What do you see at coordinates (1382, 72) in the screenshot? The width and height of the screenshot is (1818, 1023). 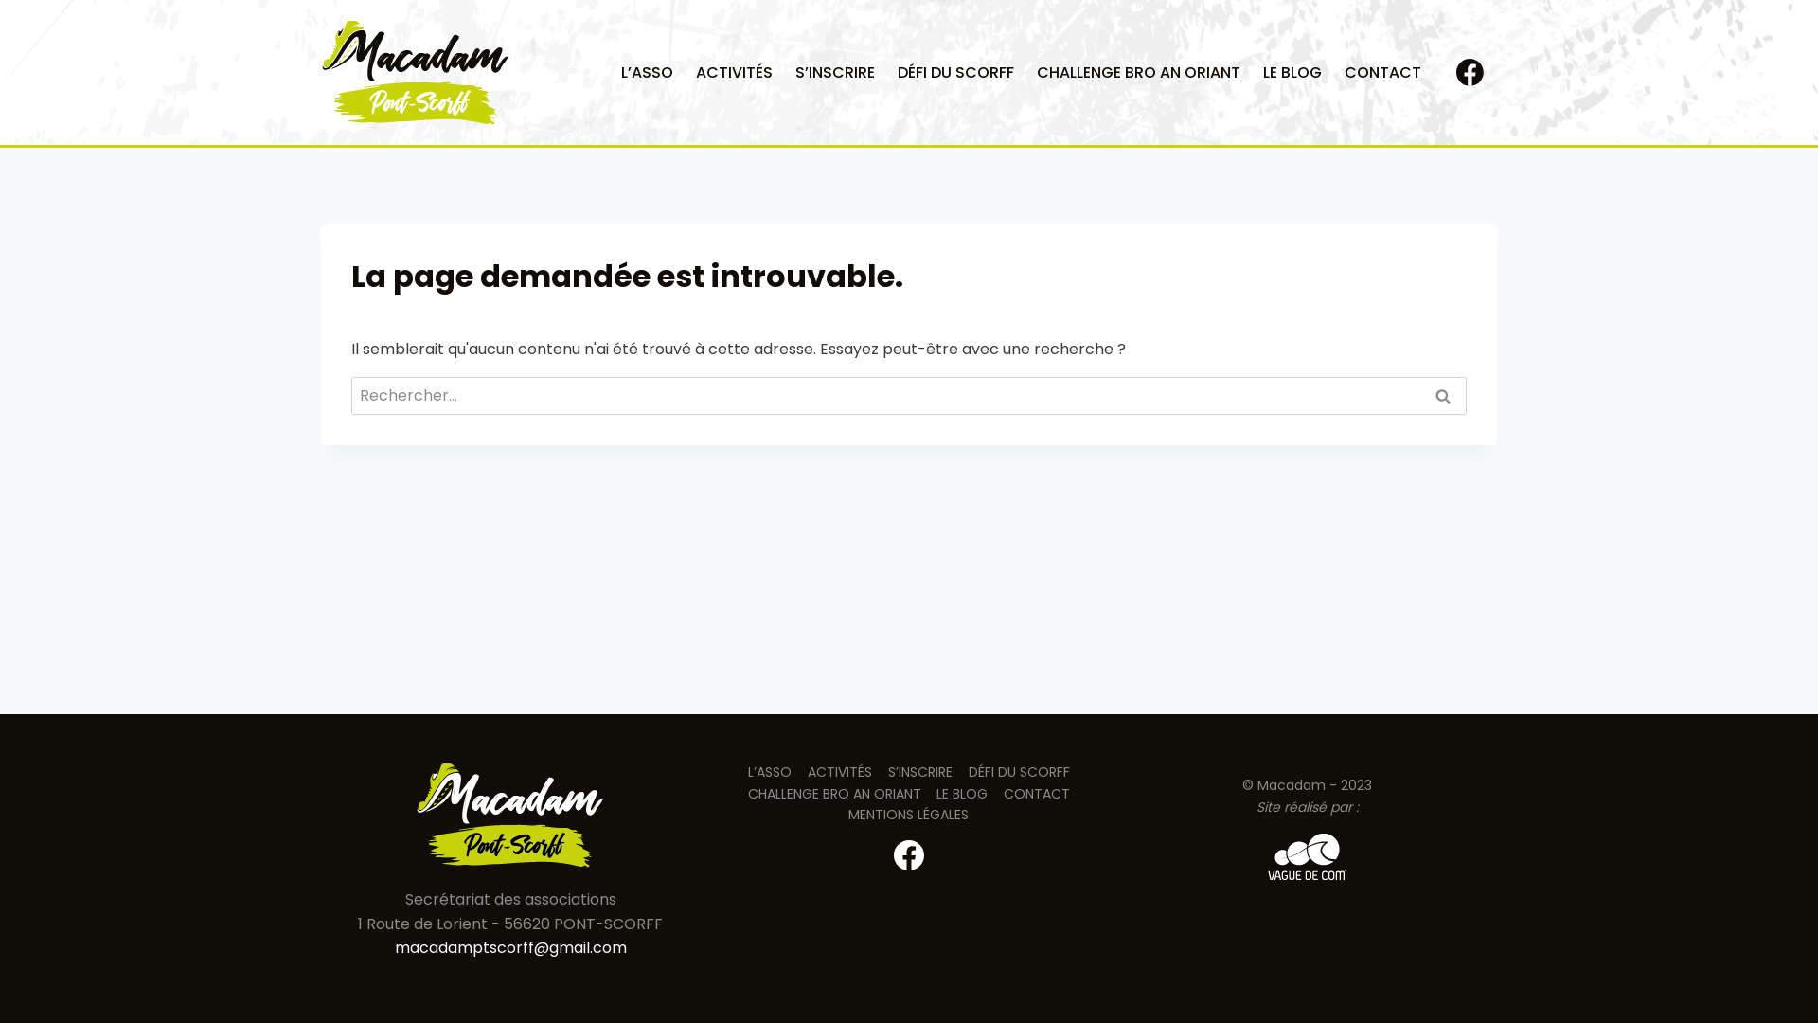 I see `CONTACT` at bounding box center [1382, 72].